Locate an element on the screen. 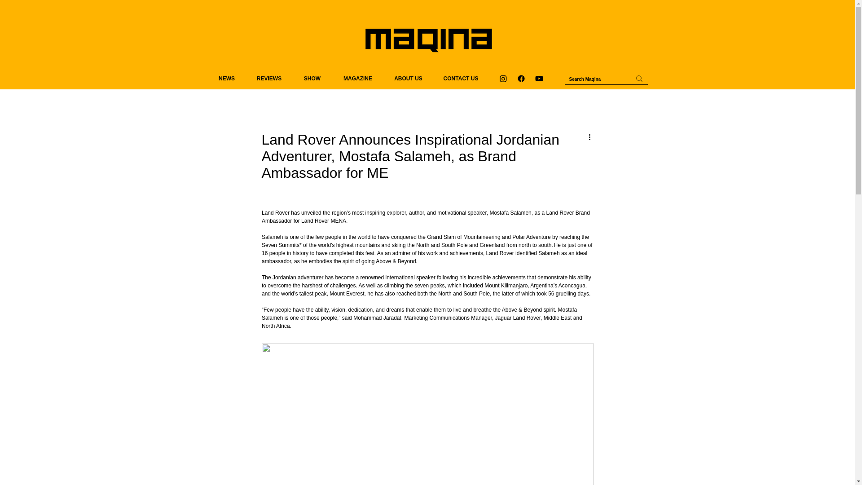 The image size is (862, 485). NEWS is located at coordinates (226, 78).